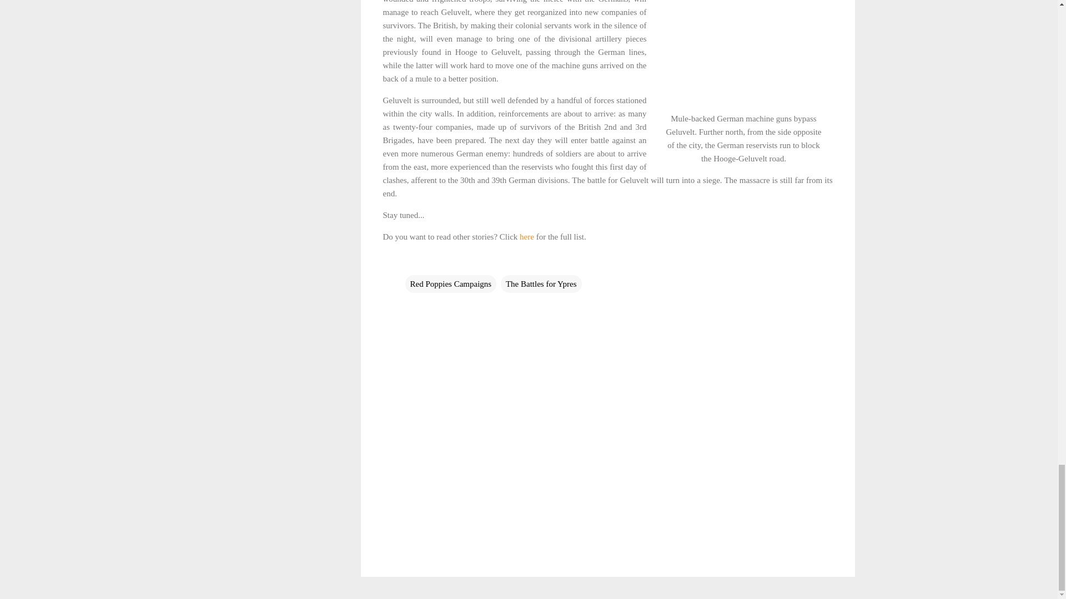 The image size is (1066, 599). Describe the element at coordinates (451, 284) in the screenshot. I see `Red Poppies Campaigns` at that location.